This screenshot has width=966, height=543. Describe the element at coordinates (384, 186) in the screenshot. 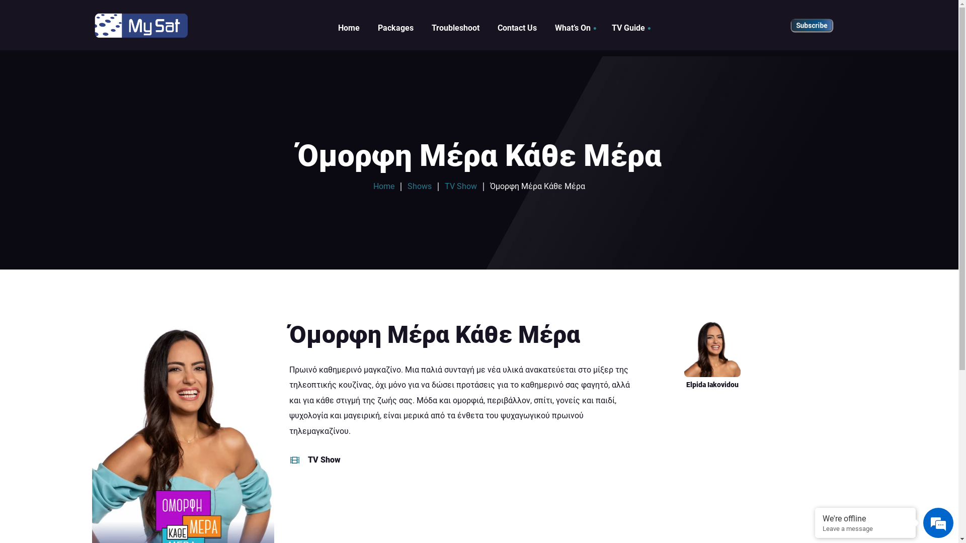

I see `Home` at that location.